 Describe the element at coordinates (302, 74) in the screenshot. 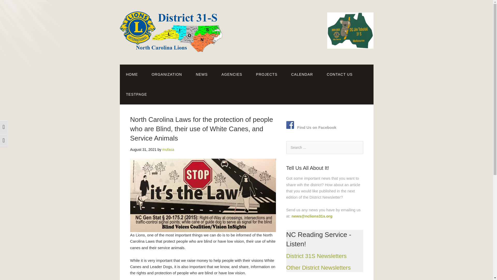

I see `CALENDAR` at that location.